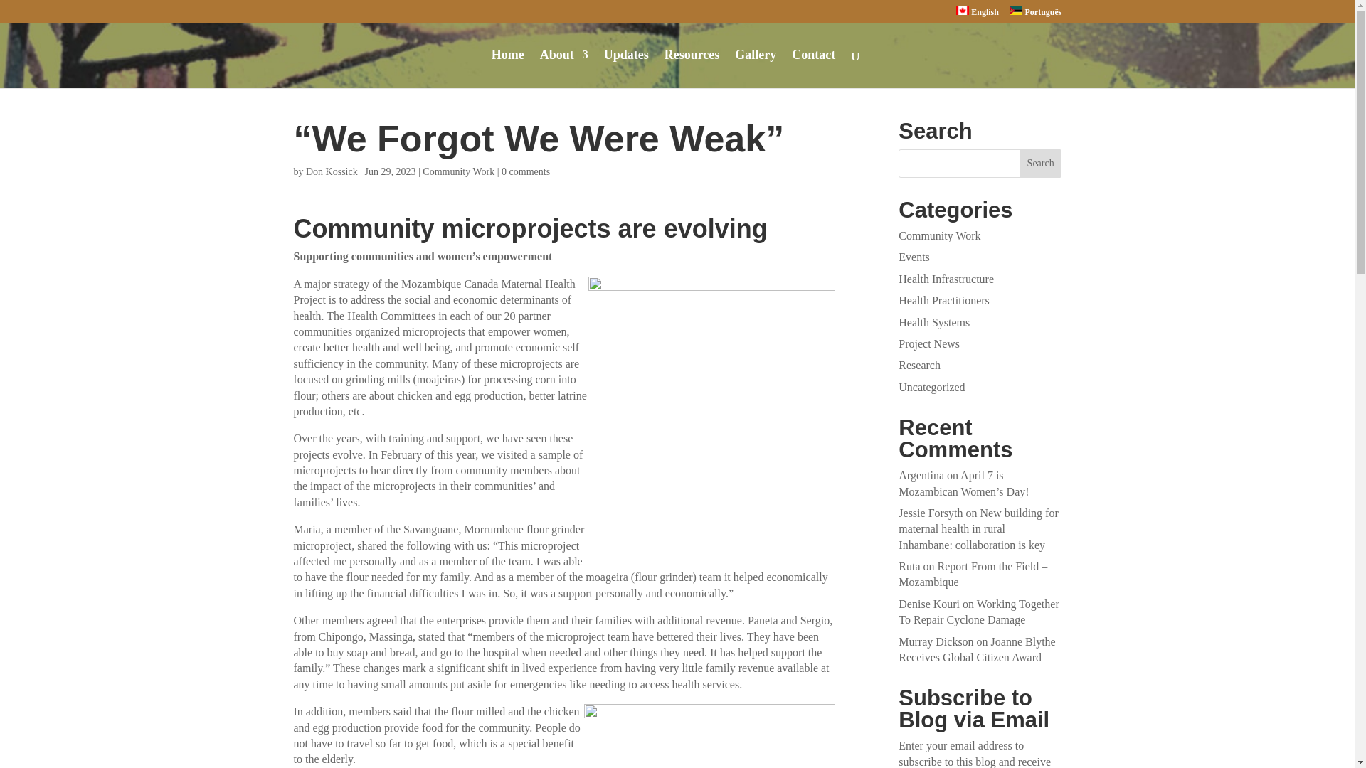 This screenshot has height=768, width=1366. What do you see at coordinates (332, 172) in the screenshot?
I see `Posts by Don Kossick` at bounding box center [332, 172].